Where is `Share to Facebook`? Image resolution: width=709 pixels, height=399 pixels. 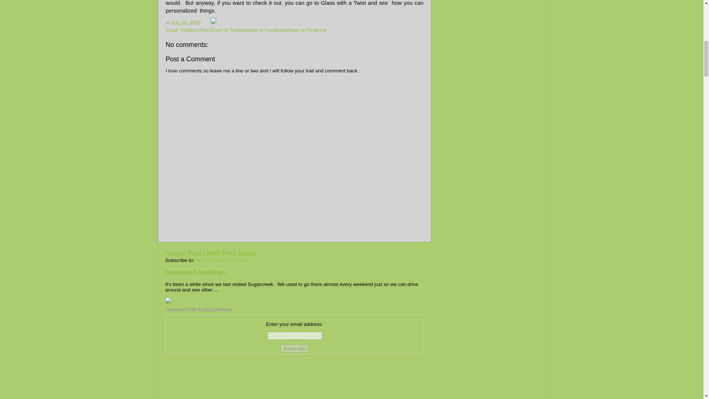
Share to Facebook is located at coordinates (265, 30).